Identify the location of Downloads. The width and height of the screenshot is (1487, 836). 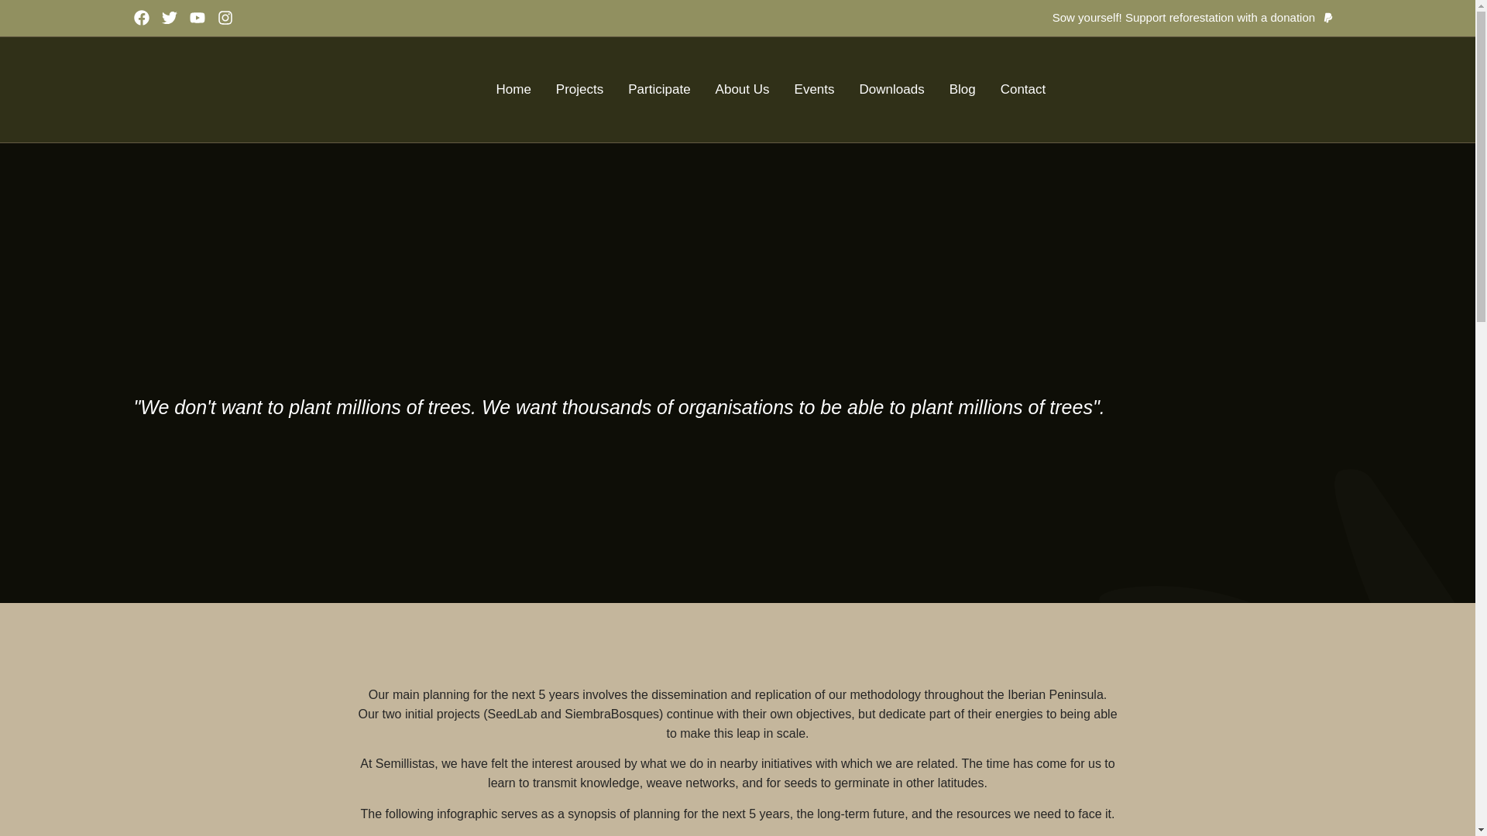
(892, 89).